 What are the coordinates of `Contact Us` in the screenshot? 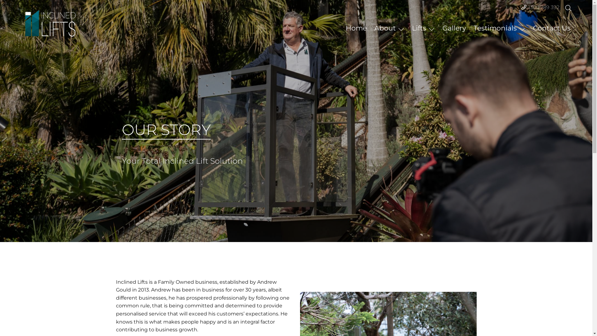 It's located at (552, 28).